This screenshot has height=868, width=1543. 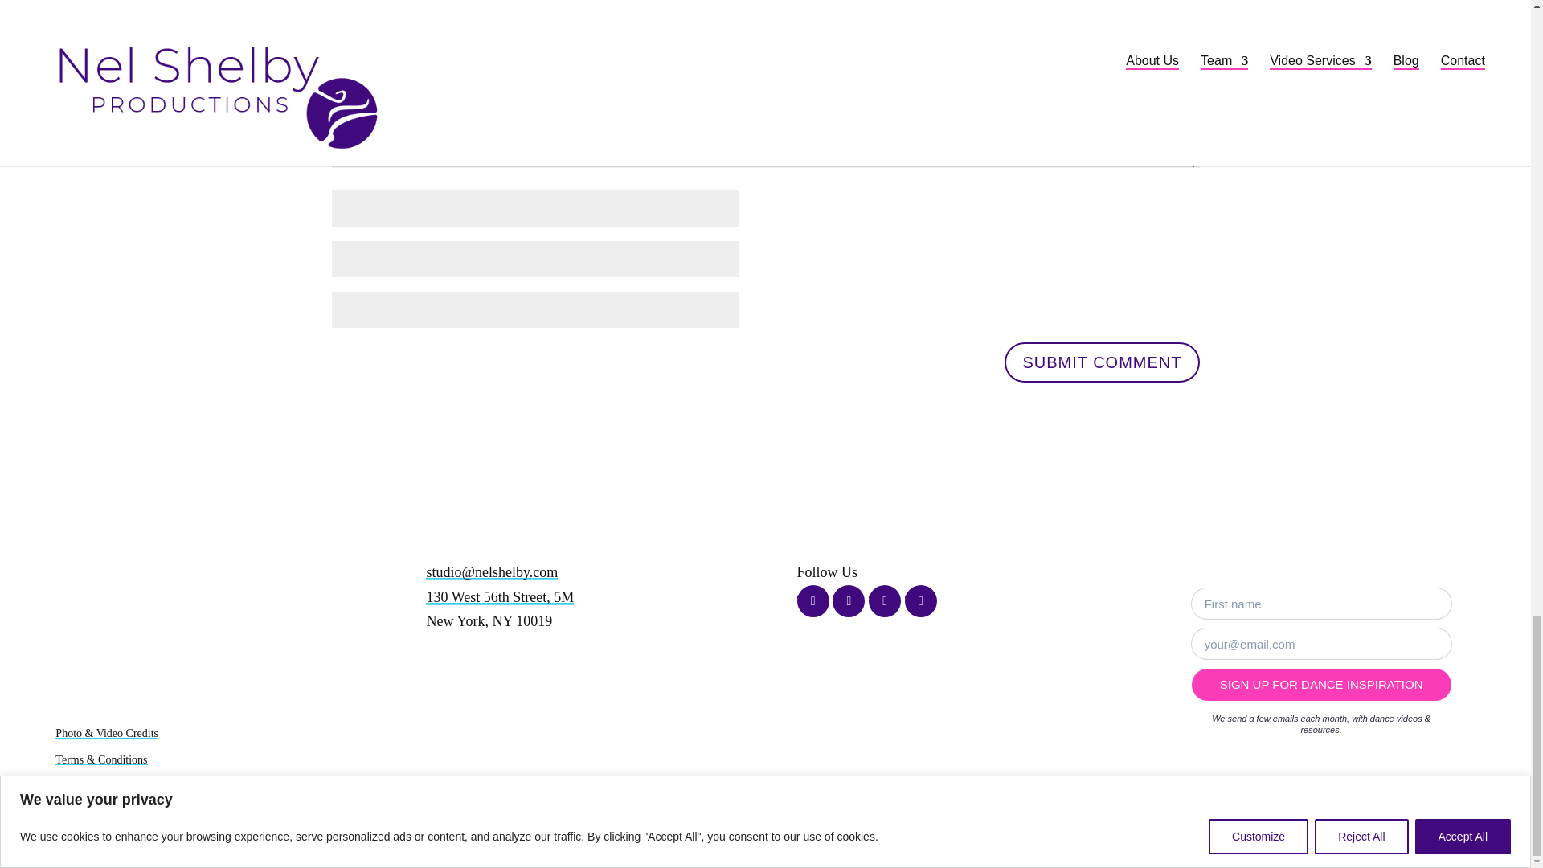 I want to click on Submit Comment, so click(x=1101, y=362).